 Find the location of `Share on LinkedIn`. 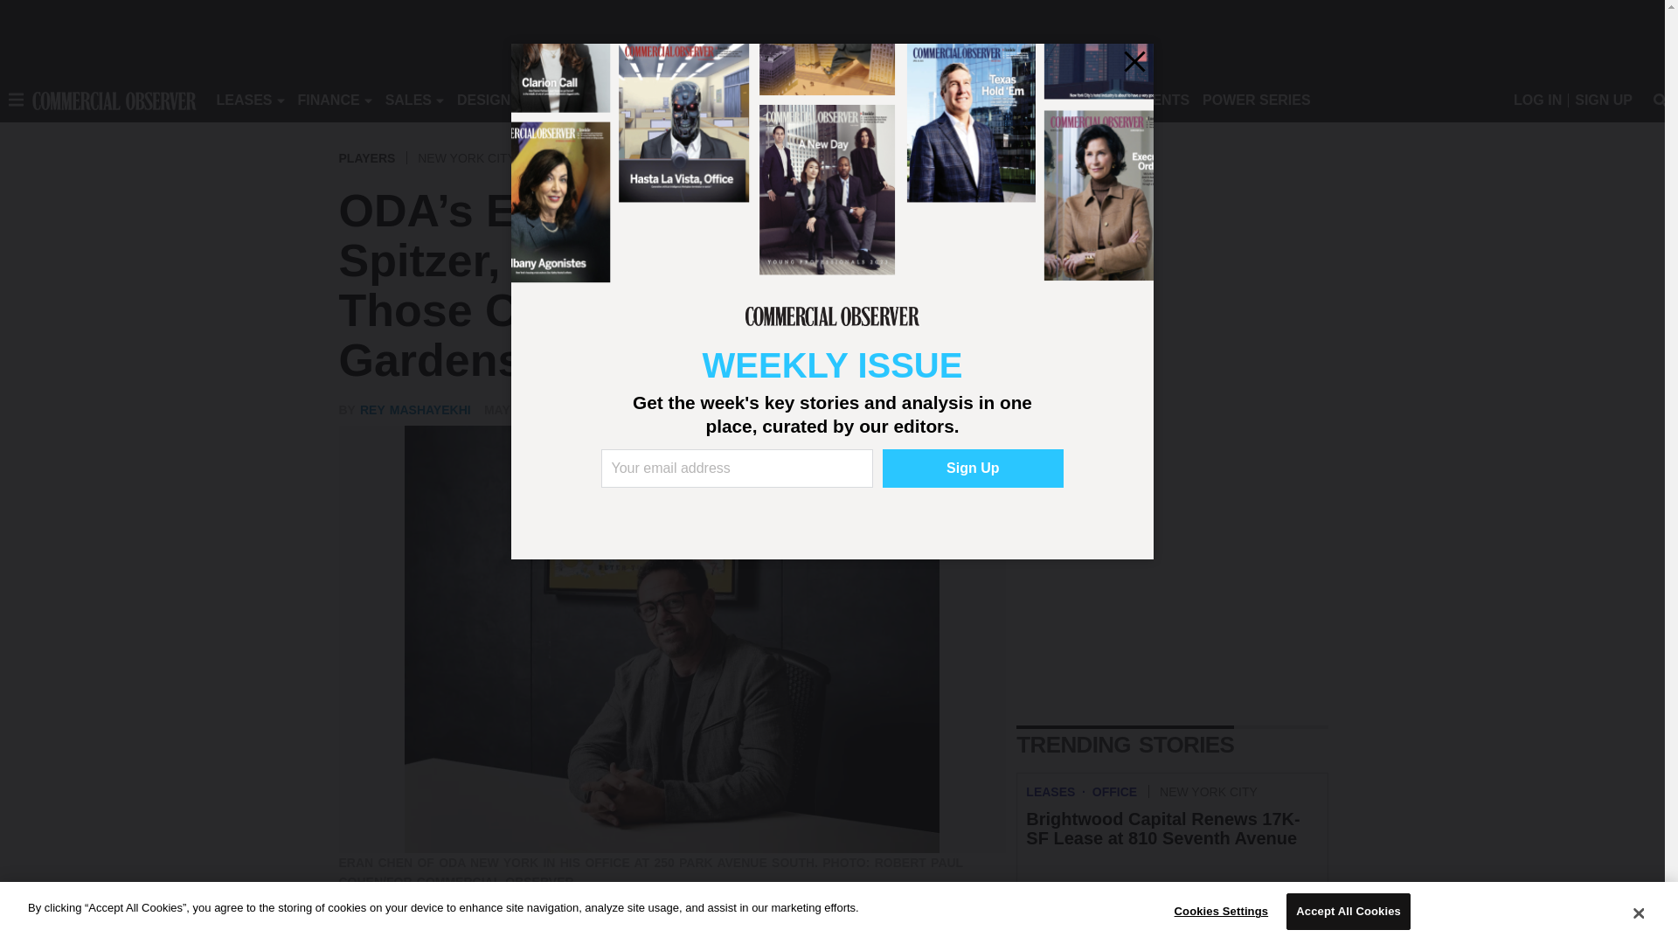

Share on LinkedIn is located at coordinates (425, 936).